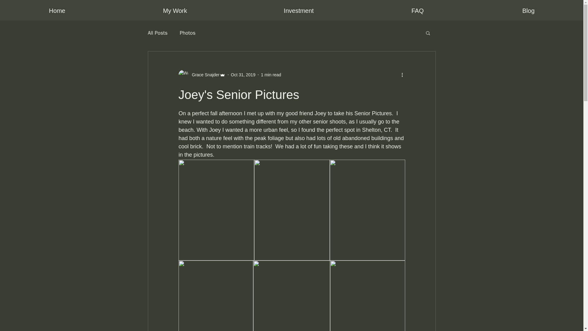 This screenshot has height=331, width=588. I want to click on All Posts, so click(157, 33).